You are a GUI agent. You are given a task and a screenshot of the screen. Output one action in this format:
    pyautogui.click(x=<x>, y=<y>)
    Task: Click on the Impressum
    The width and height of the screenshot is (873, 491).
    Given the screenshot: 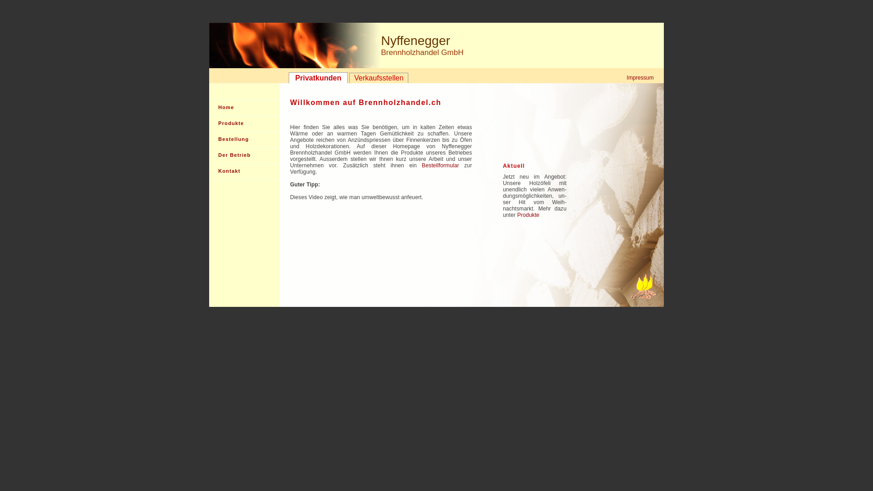 What is the action you would take?
    pyautogui.click(x=640, y=78)
    